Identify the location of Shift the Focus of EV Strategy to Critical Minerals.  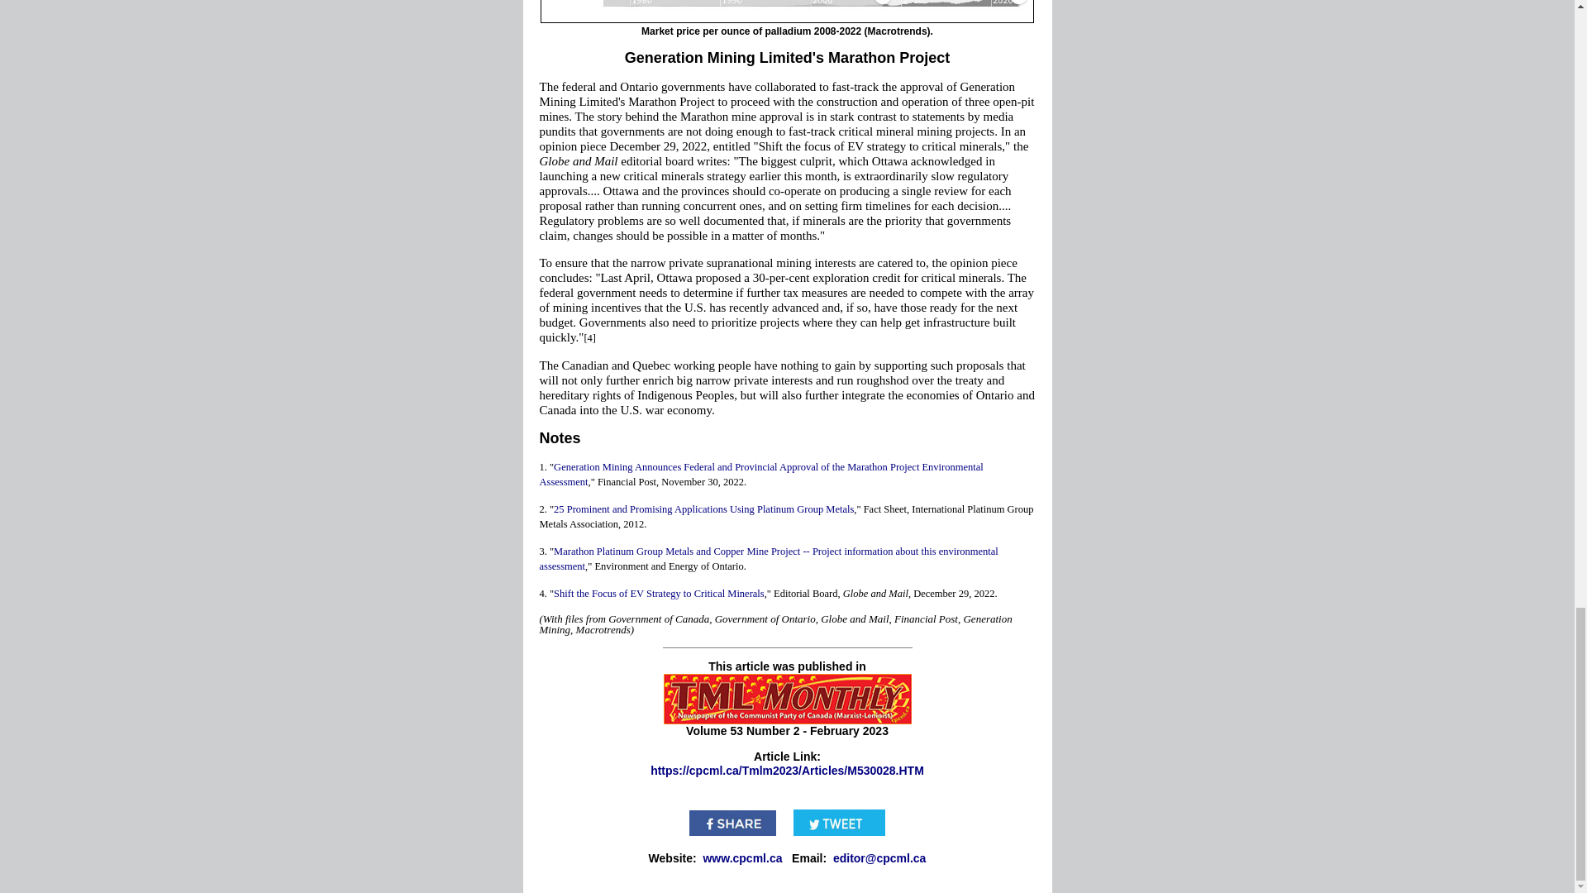
(660, 593).